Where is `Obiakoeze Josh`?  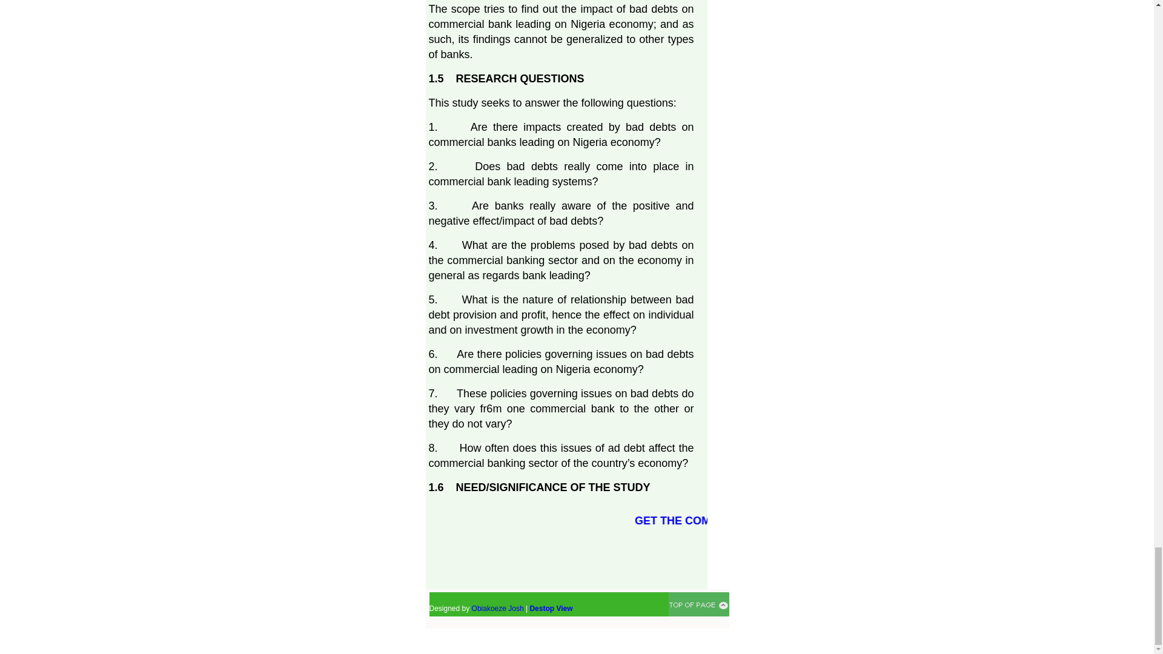
Obiakoeze Josh is located at coordinates (498, 608).